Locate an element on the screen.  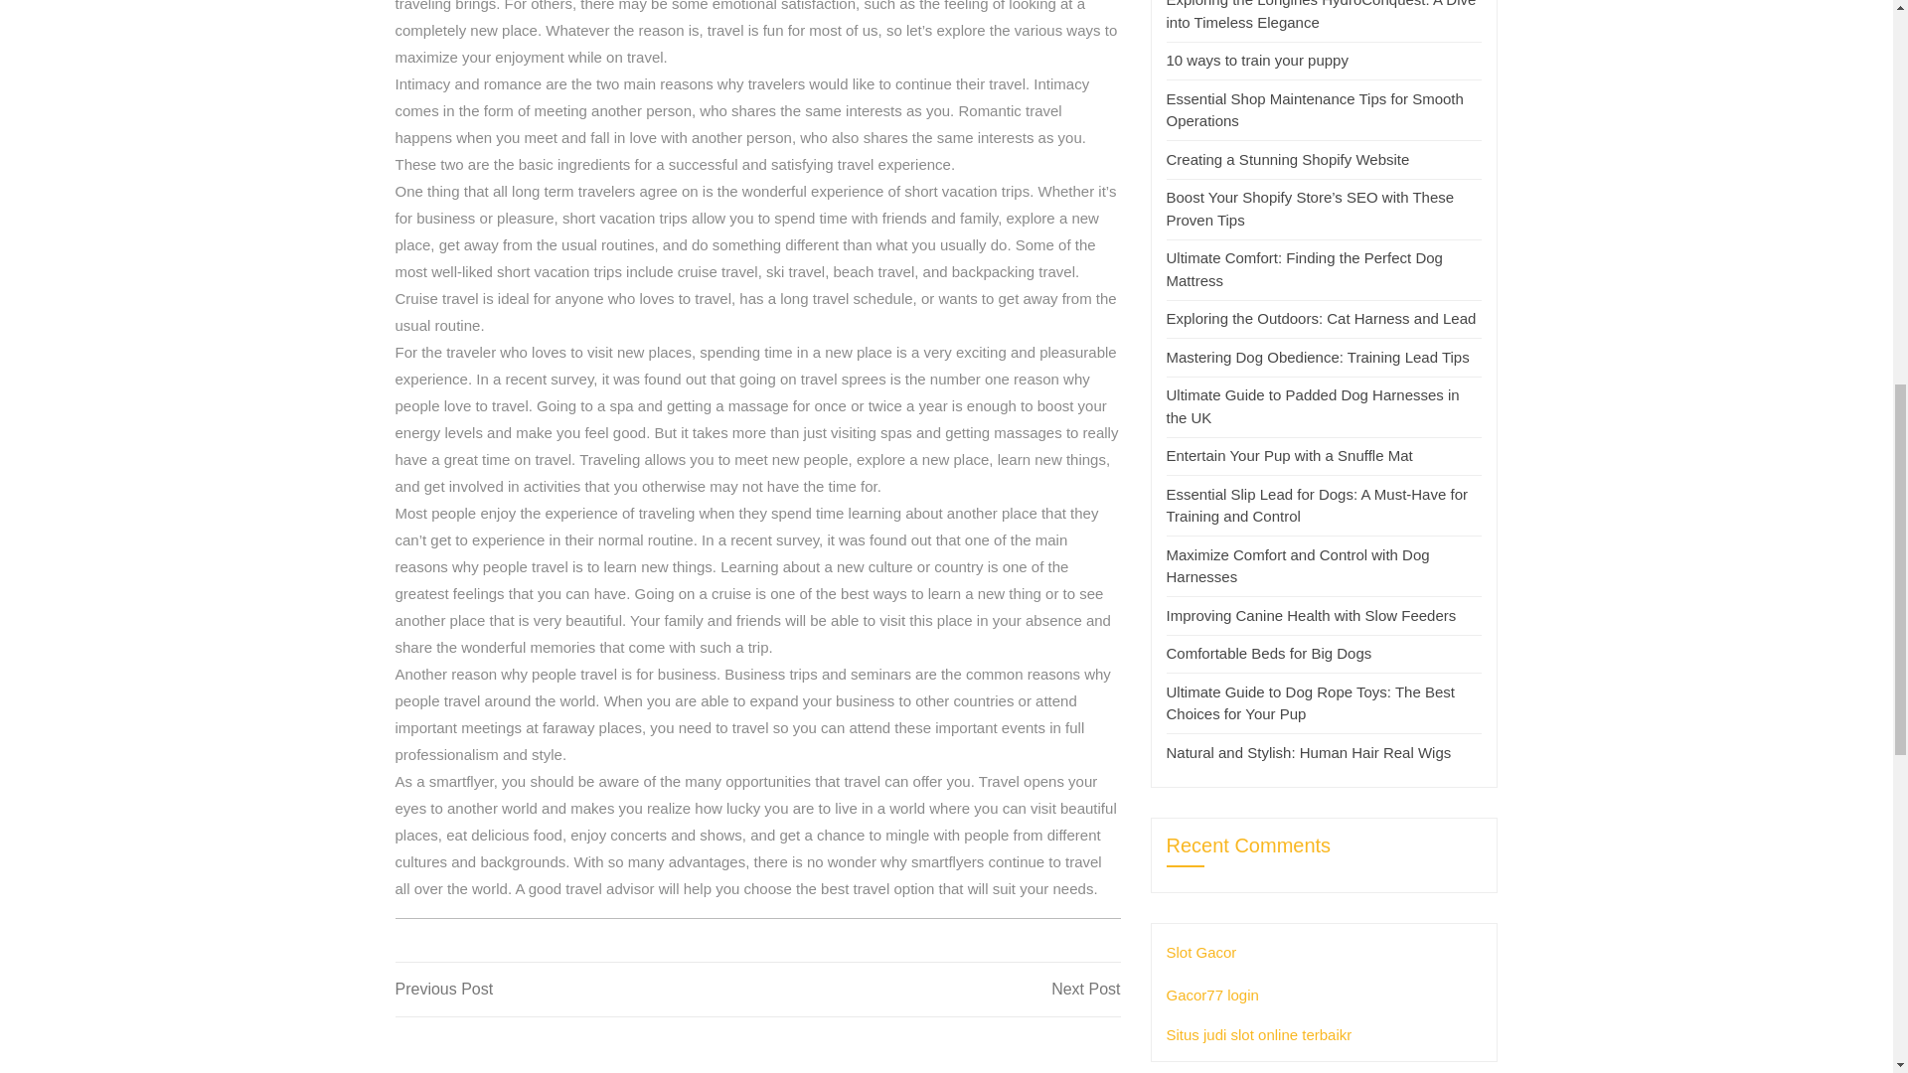
10 ways to train your puppy is located at coordinates (1304, 268).